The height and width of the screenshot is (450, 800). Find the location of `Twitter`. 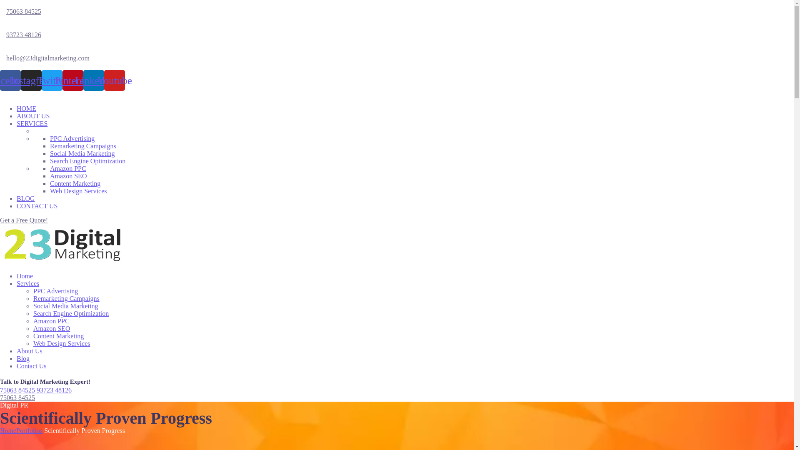

Twitter is located at coordinates (52, 80).